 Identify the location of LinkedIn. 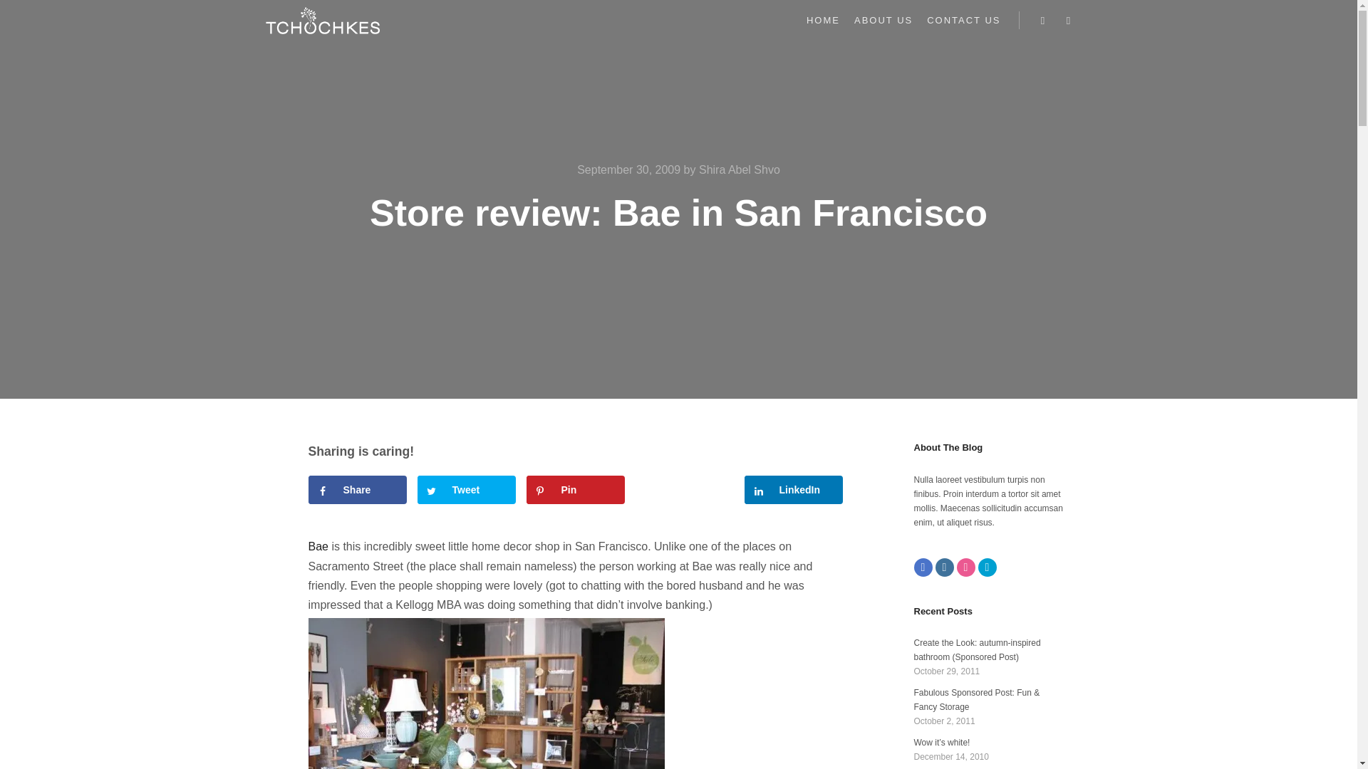
(793, 490).